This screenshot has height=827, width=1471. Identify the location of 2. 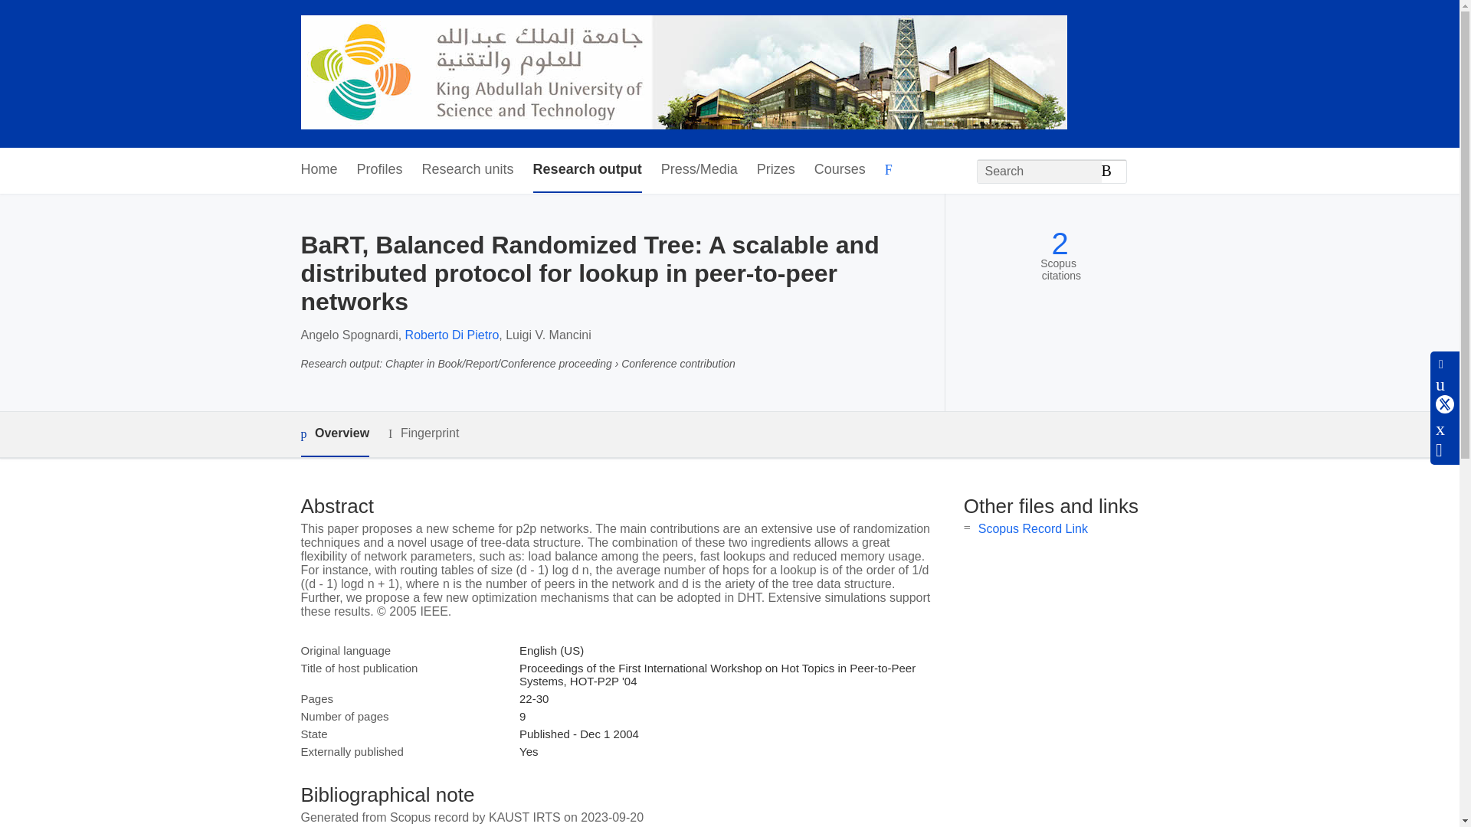
(1059, 244).